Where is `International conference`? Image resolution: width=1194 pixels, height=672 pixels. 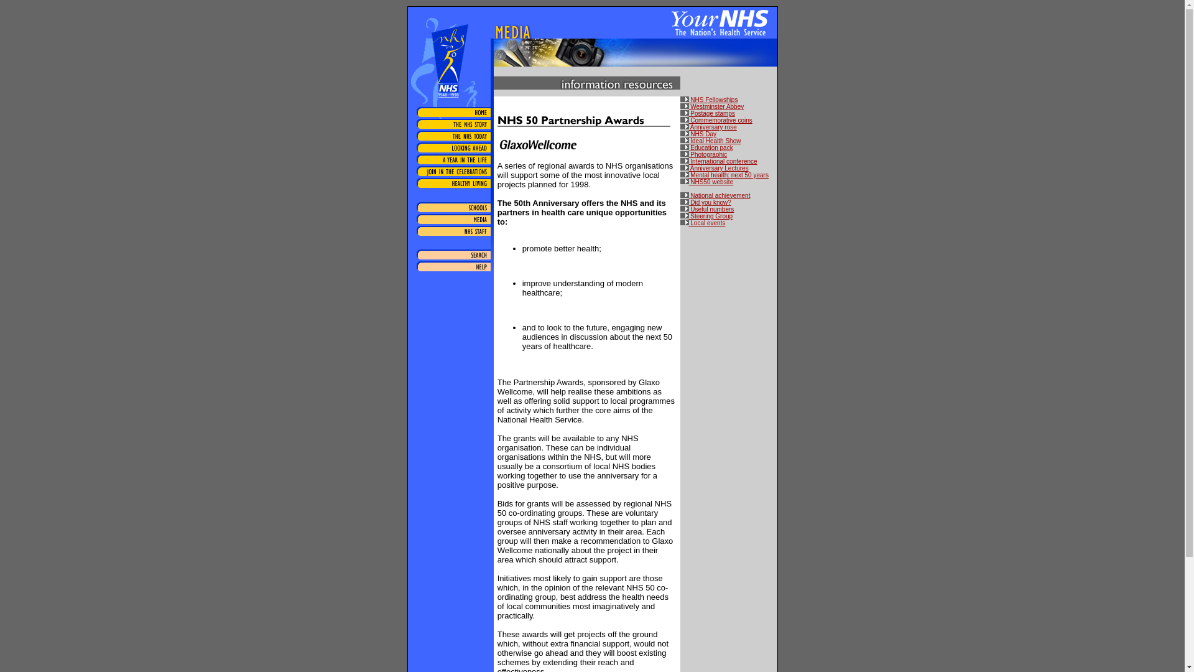 International conference is located at coordinates (719, 161).